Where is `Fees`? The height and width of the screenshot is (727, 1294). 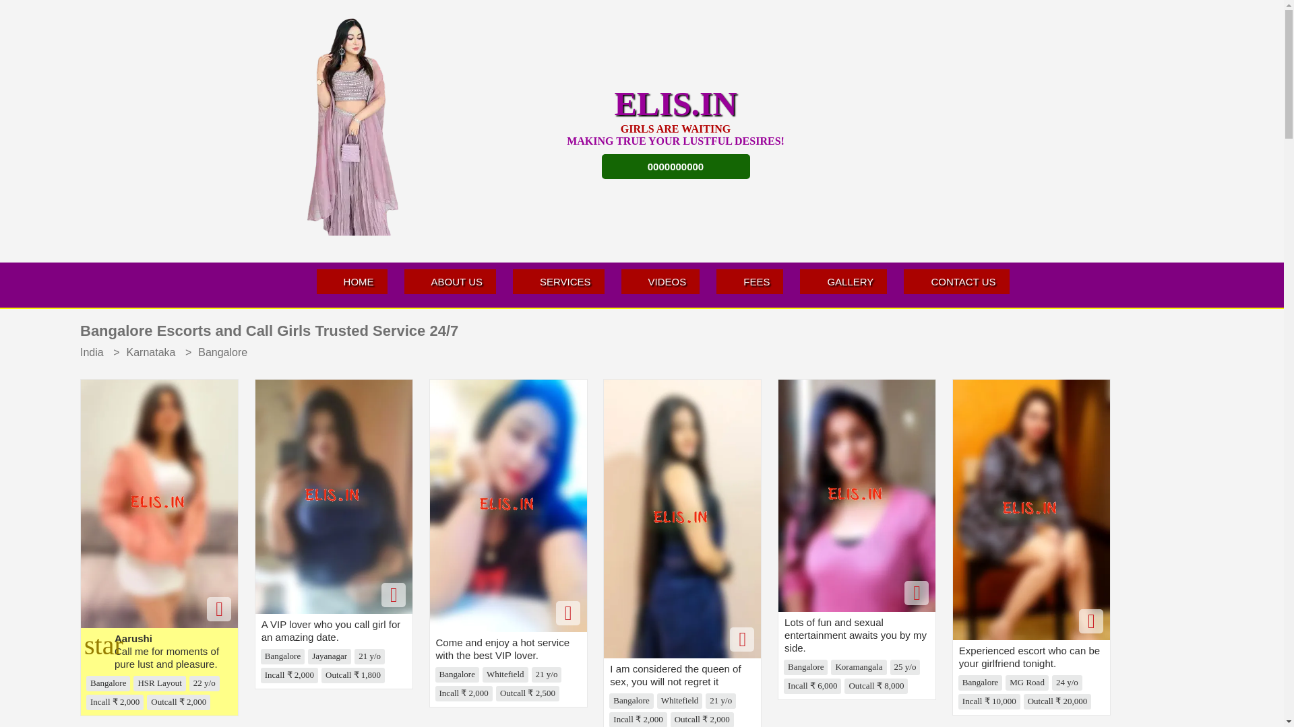 Fees is located at coordinates (749, 281).